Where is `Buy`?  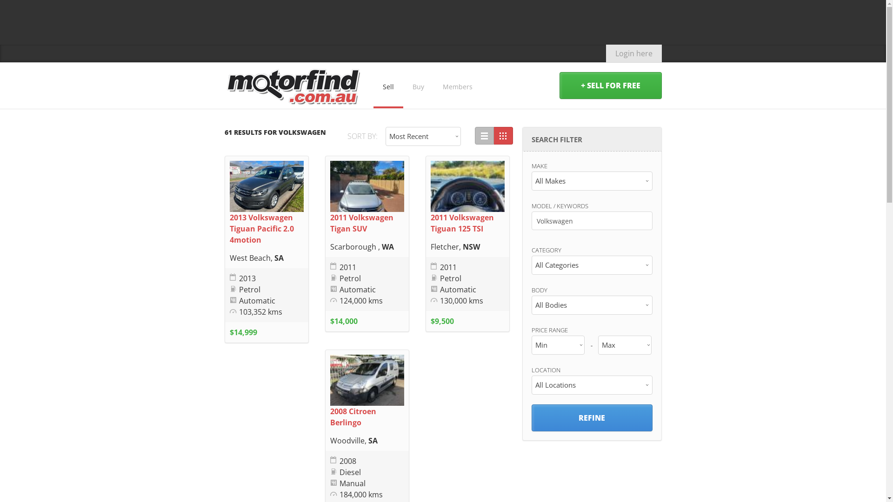 Buy is located at coordinates (418, 86).